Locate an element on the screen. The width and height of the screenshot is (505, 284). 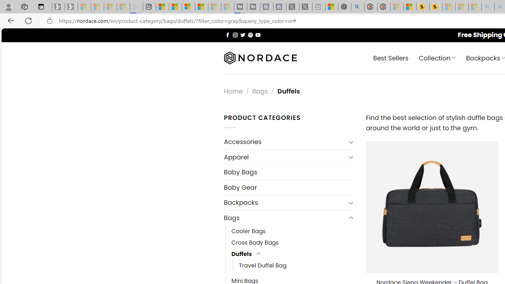
Overview is located at coordinates (189, 7).